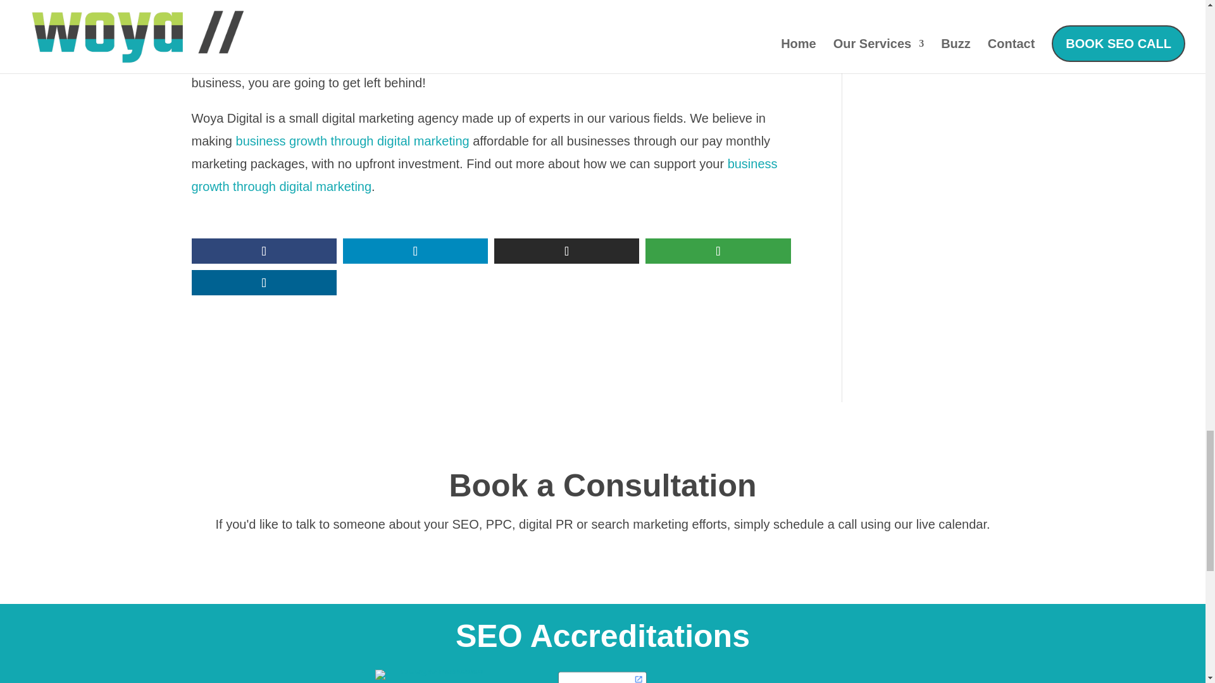 This screenshot has width=1215, height=683. I want to click on Best SEO Agency London, so click(429, 674).